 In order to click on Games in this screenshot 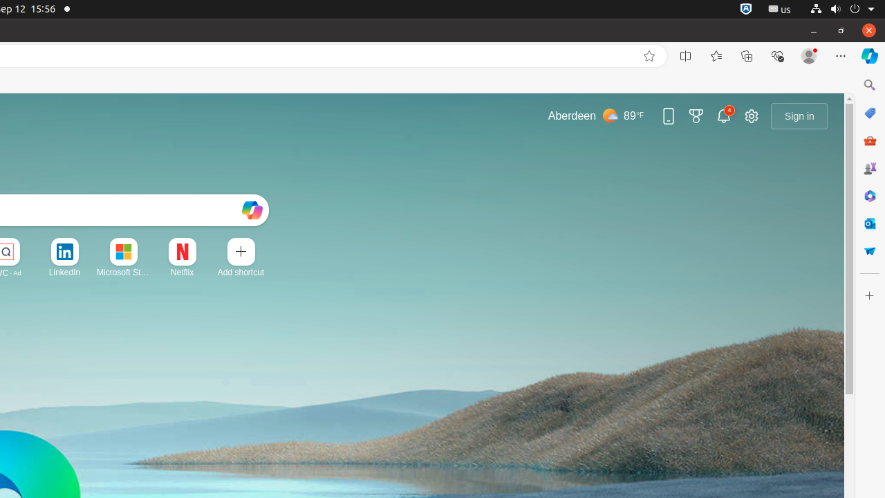, I will do `click(870, 168)`.